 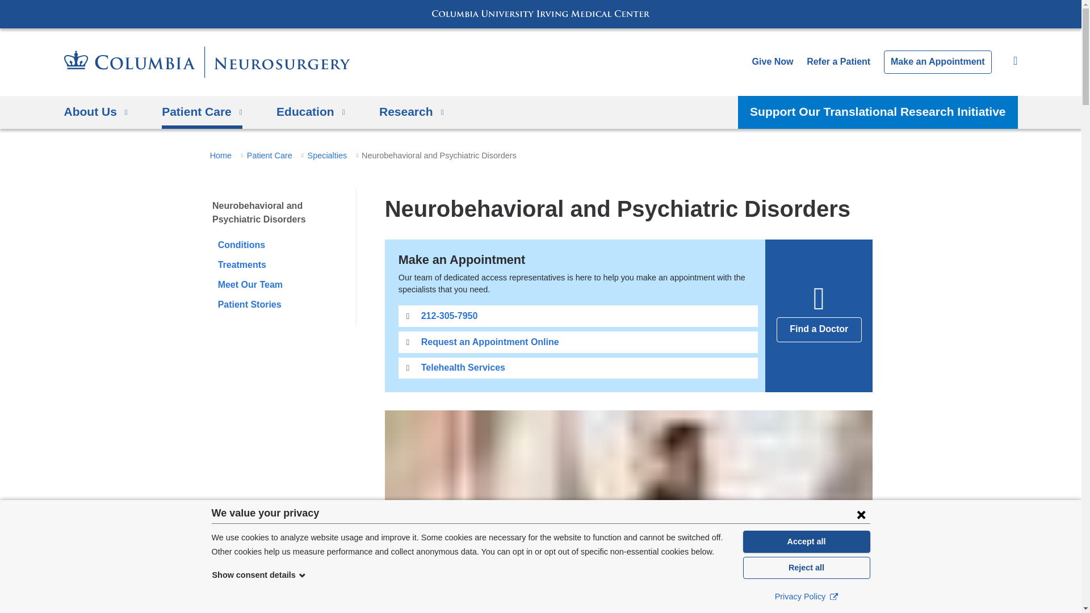 What do you see at coordinates (806, 568) in the screenshot?
I see `Reject all` at bounding box center [806, 568].